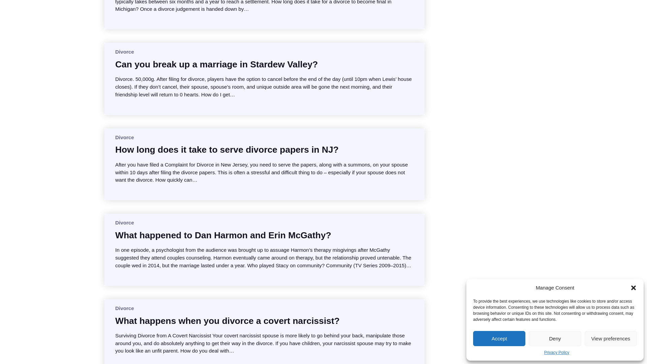  Describe the element at coordinates (124, 308) in the screenshot. I see `Divorce` at that location.